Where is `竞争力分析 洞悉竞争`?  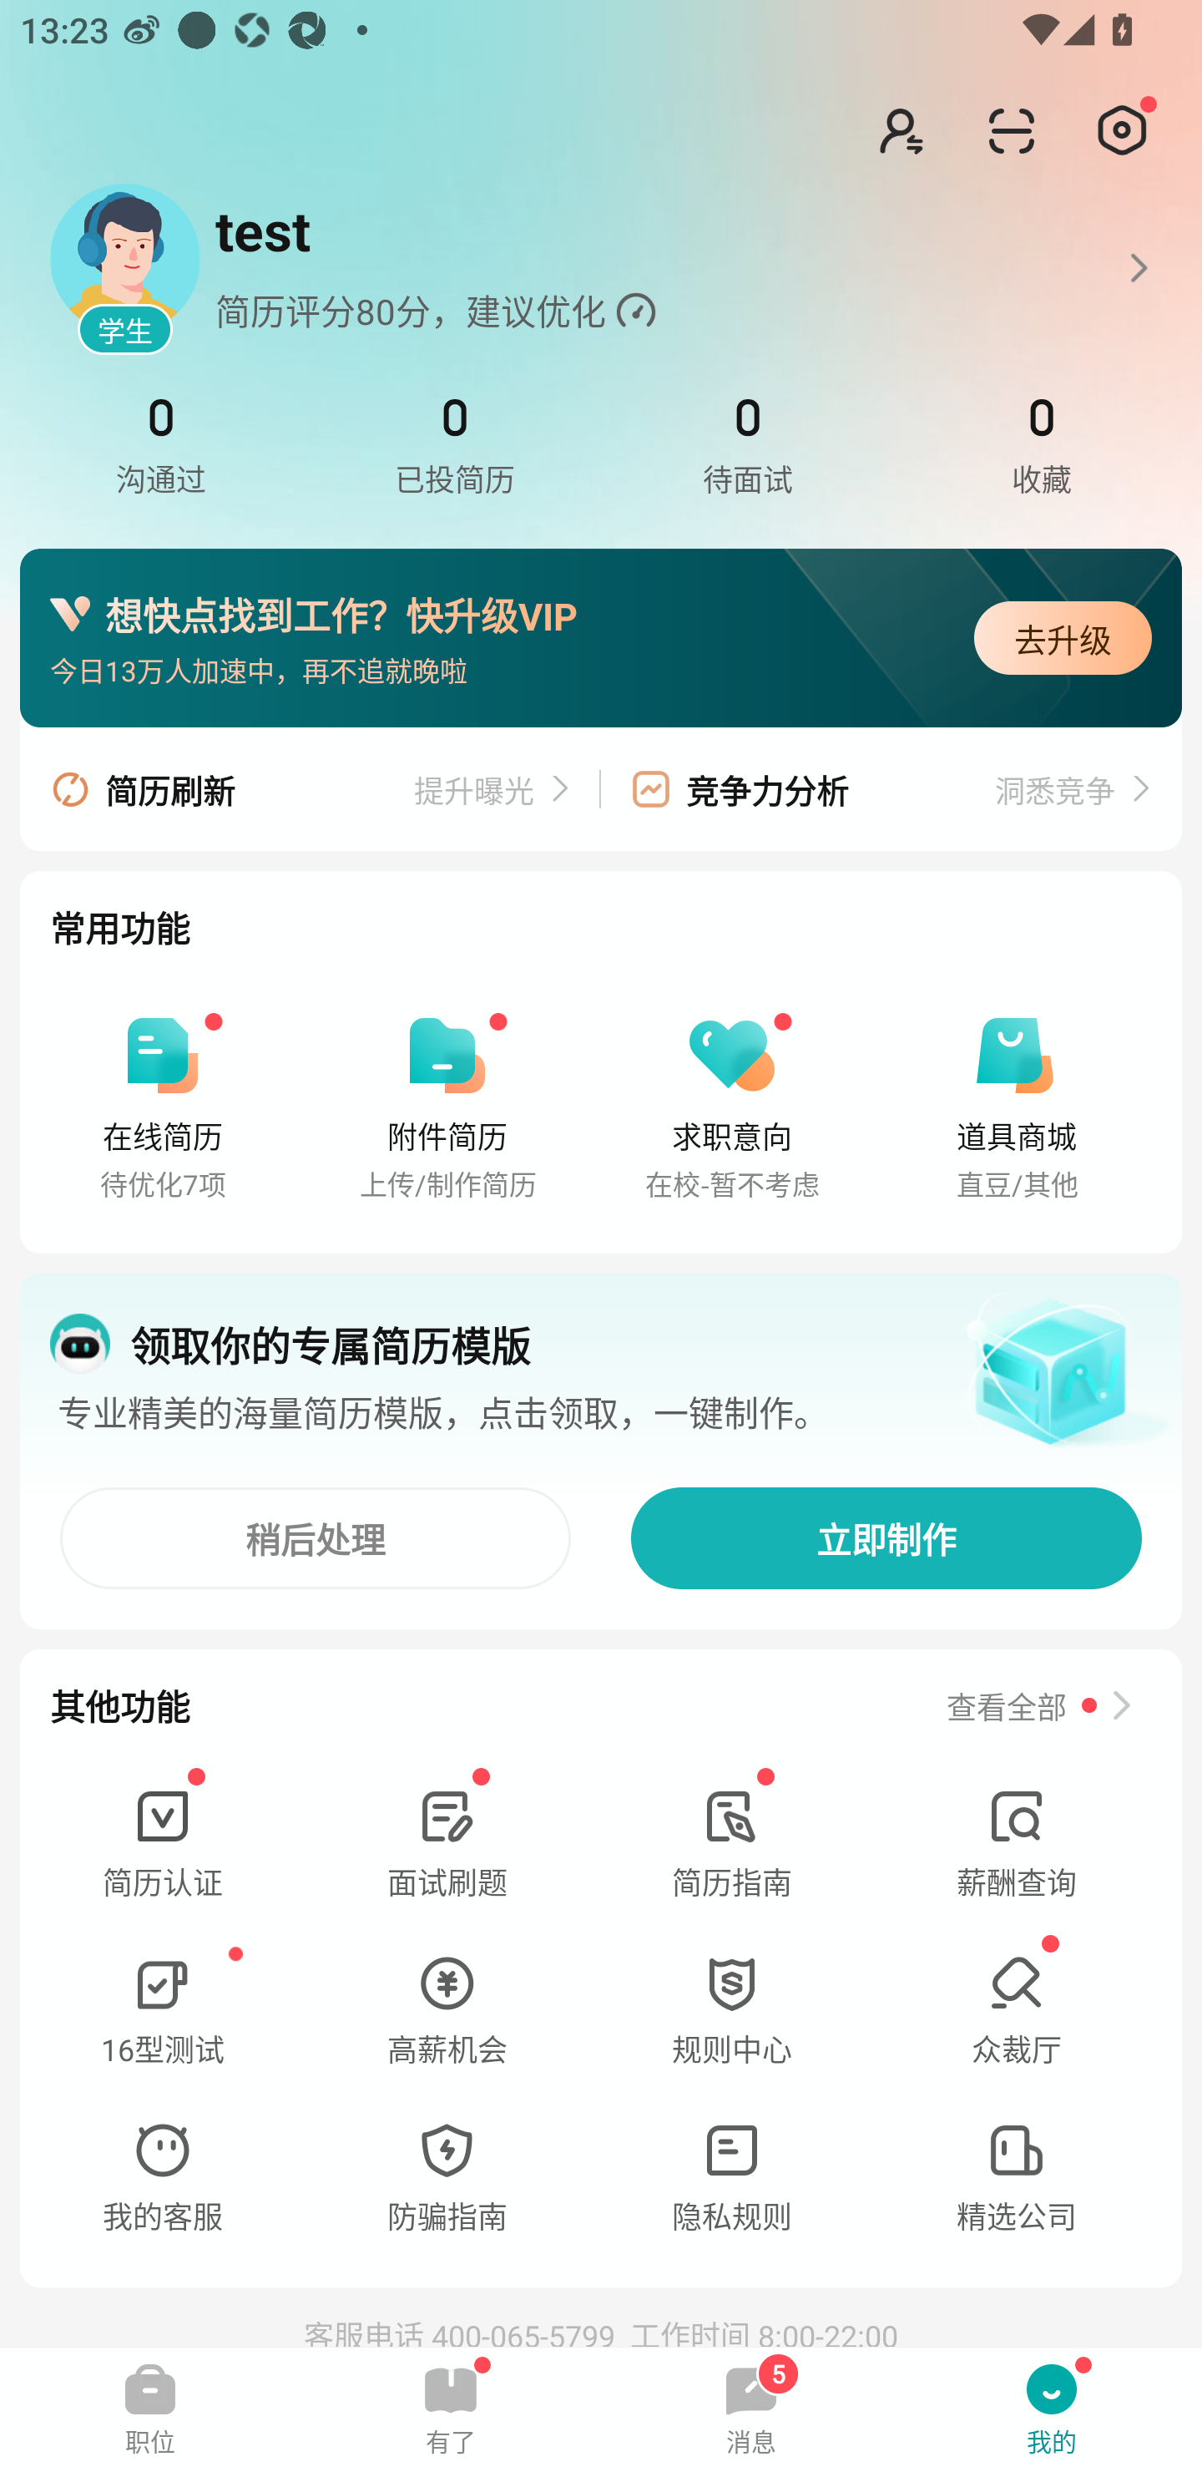 竞争力分析 洞悉竞争 is located at coordinates (891, 788).